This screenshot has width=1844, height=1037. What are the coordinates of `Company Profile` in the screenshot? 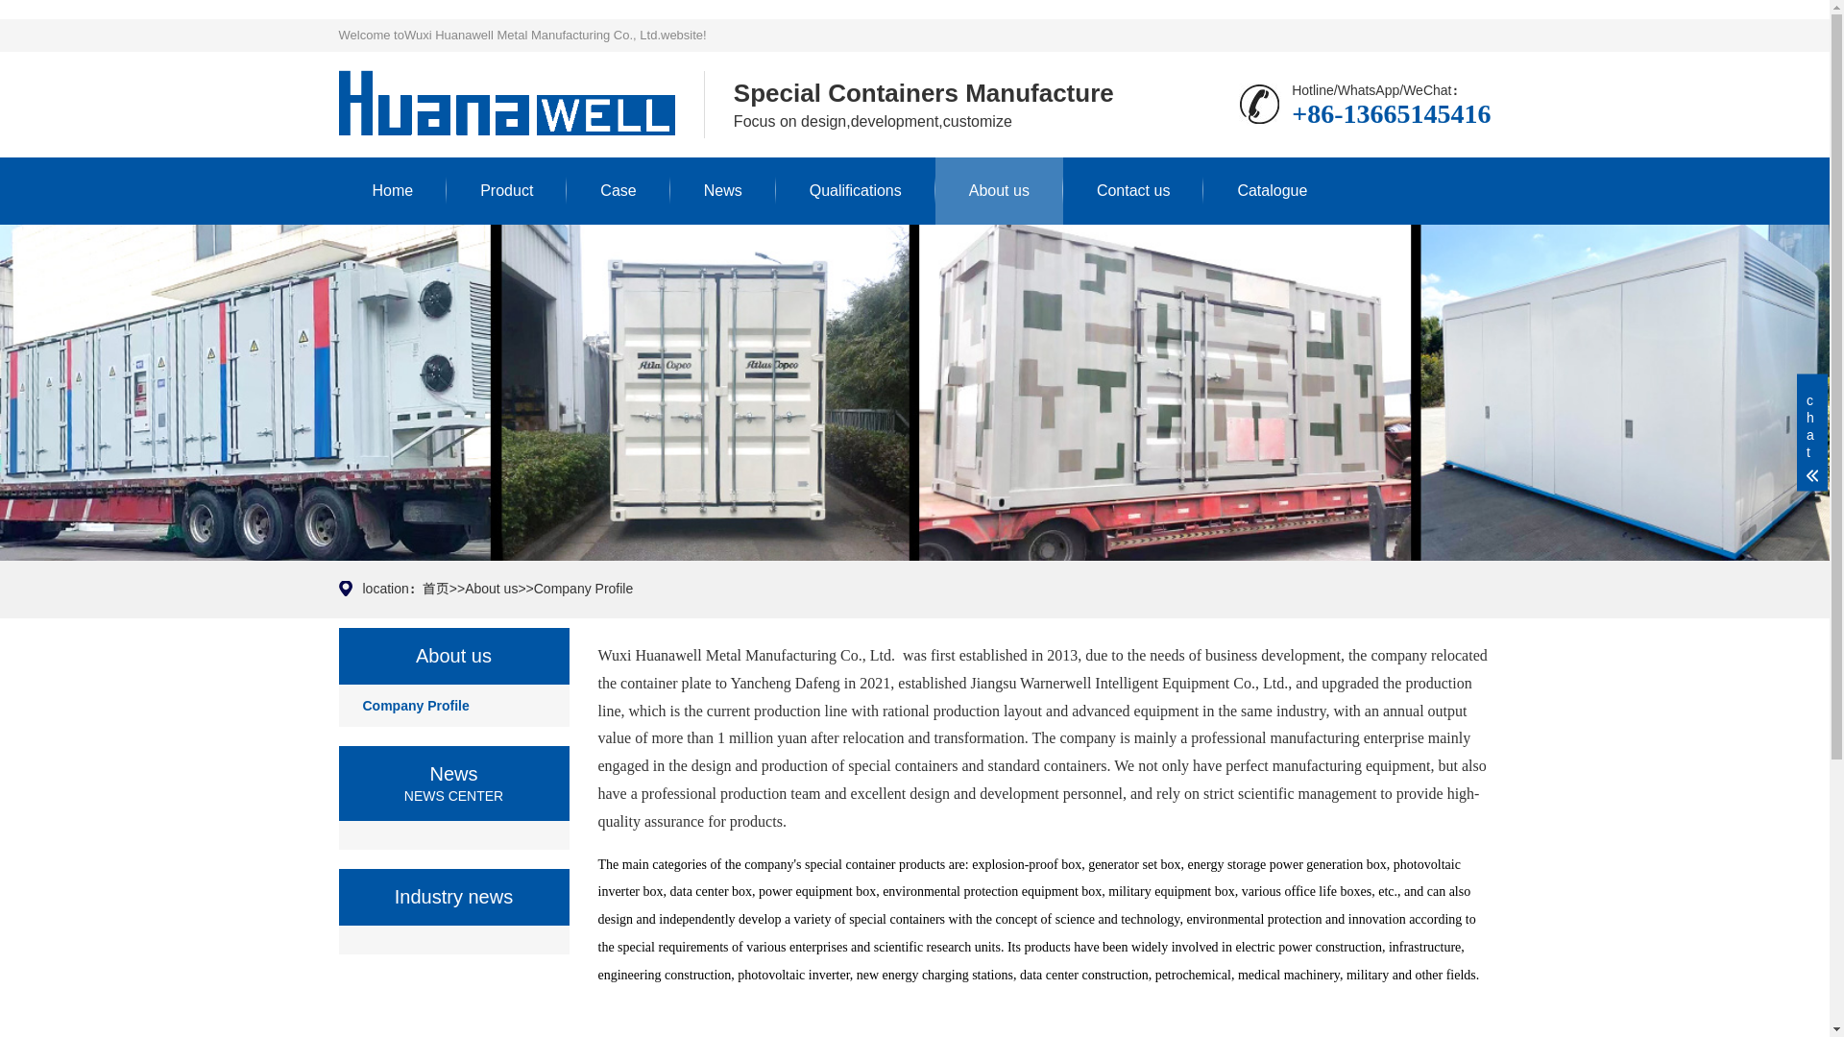 It's located at (584, 588).